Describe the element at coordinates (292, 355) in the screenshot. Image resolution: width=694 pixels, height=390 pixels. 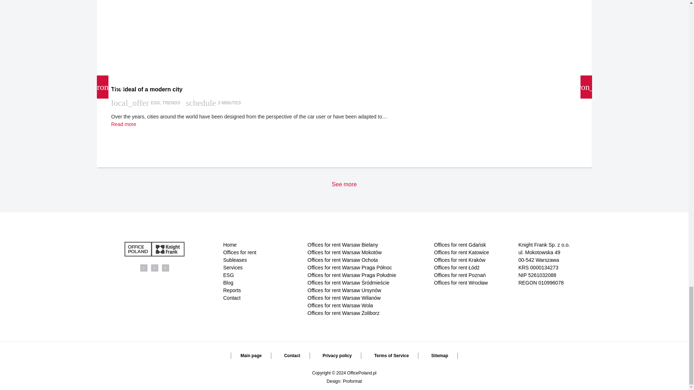
I see `Contact` at that location.